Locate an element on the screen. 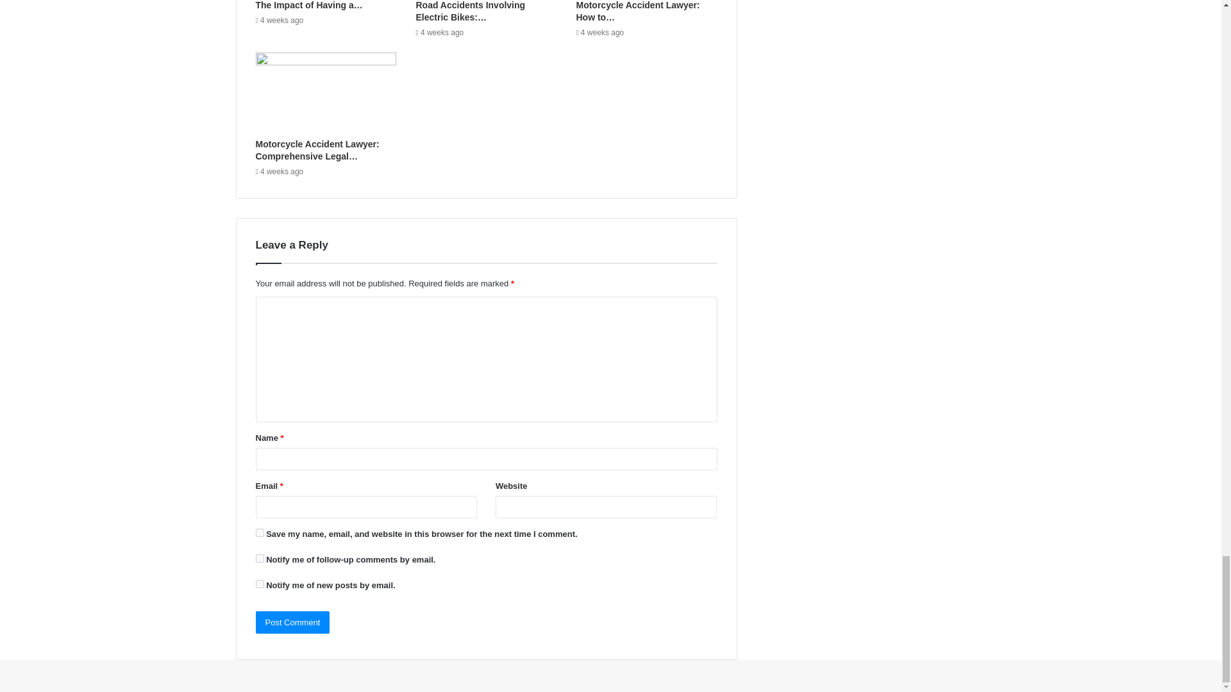 The width and height of the screenshot is (1231, 692). Post Comment is located at coordinates (292, 622).